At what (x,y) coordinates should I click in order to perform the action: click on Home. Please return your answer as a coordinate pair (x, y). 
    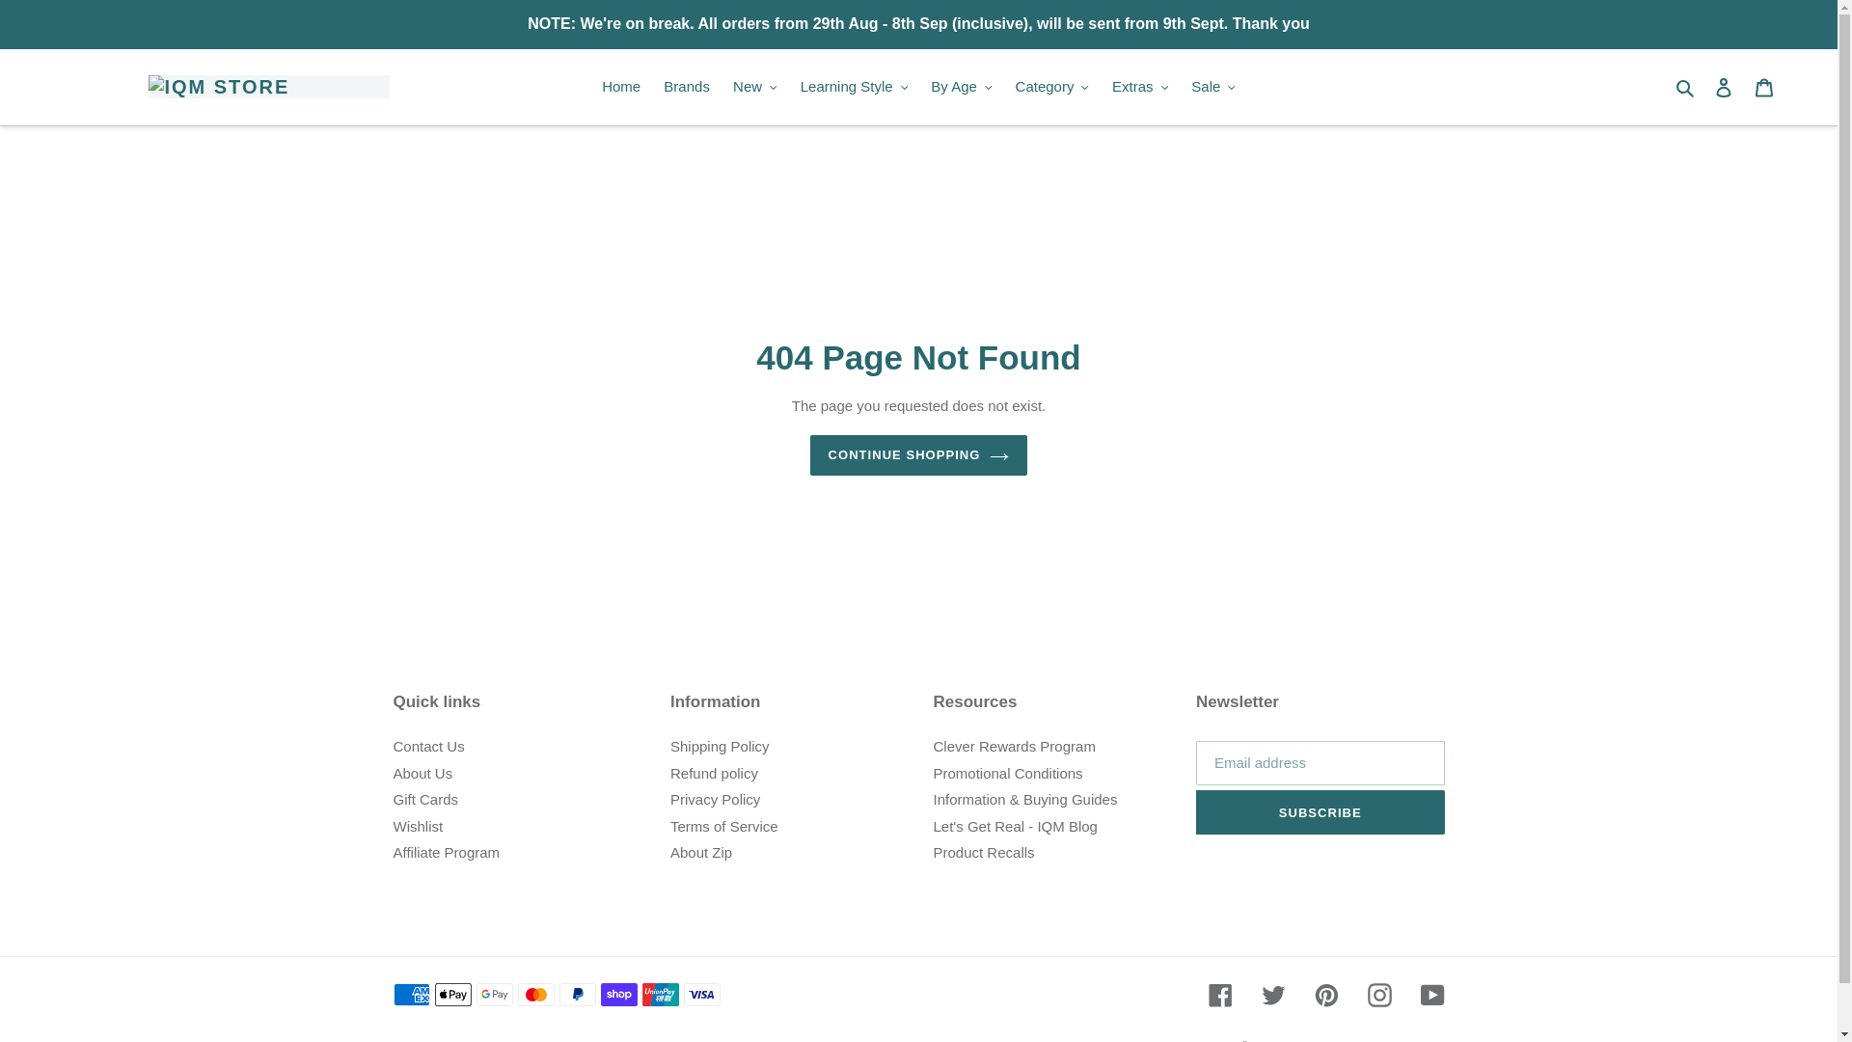
    Looking at the image, I should click on (621, 87).